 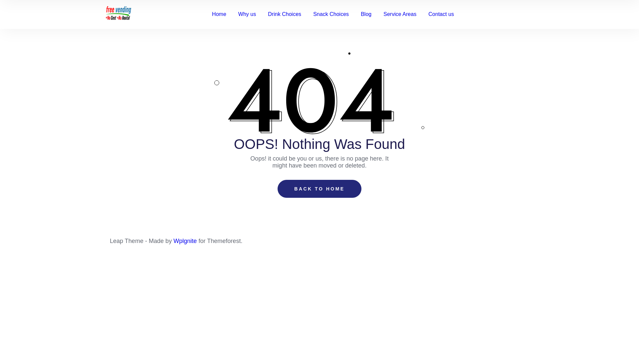 What do you see at coordinates (285, 15) in the screenshot?
I see `Drink Choices` at bounding box center [285, 15].